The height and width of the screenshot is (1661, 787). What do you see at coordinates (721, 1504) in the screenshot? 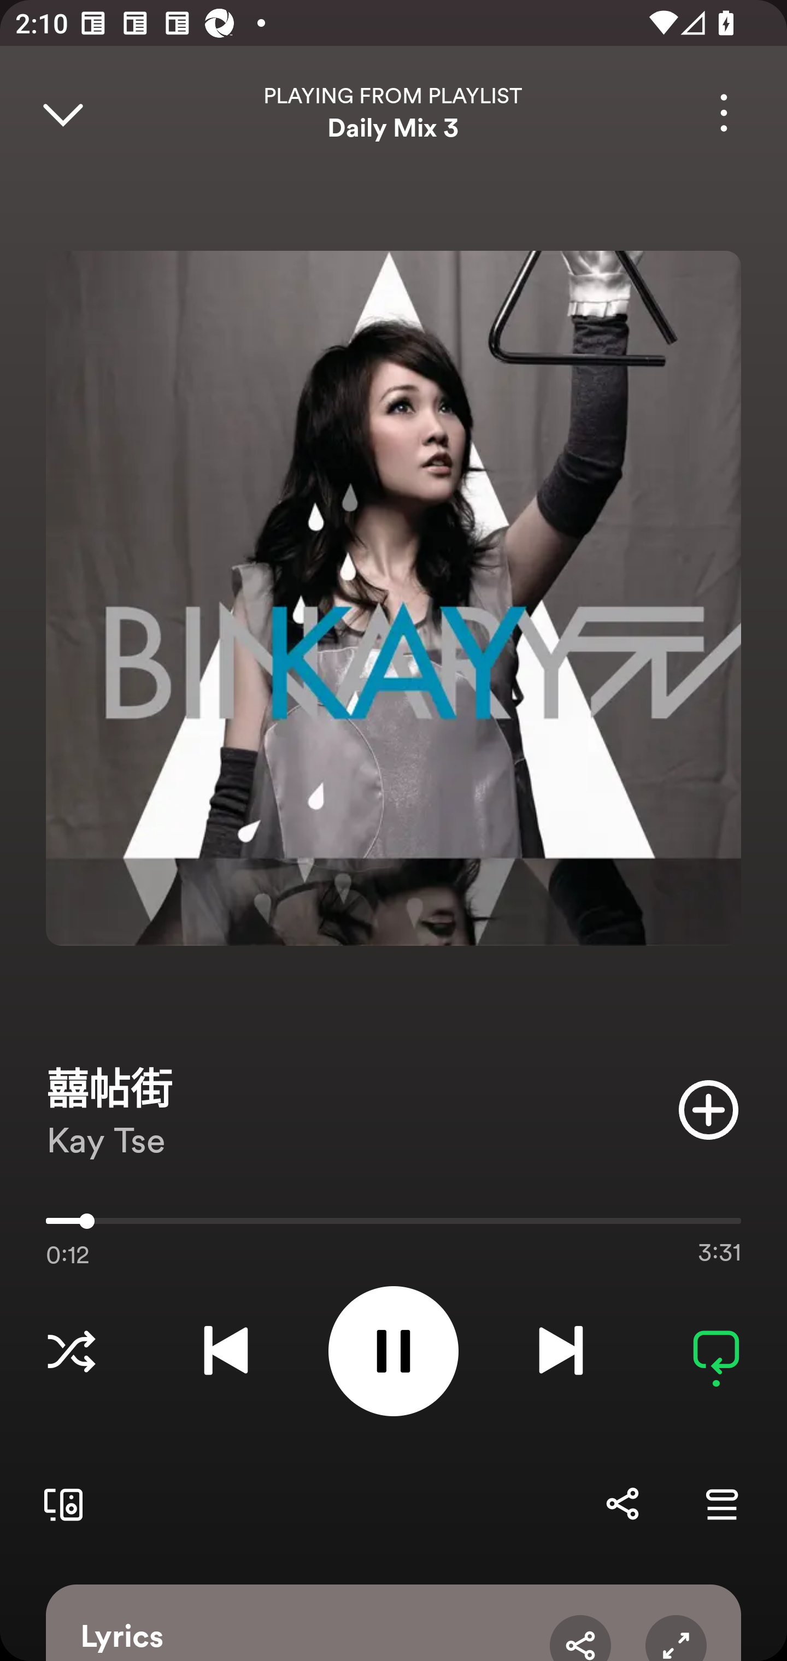
I see `Go to Queue` at bounding box center [721, 1504].